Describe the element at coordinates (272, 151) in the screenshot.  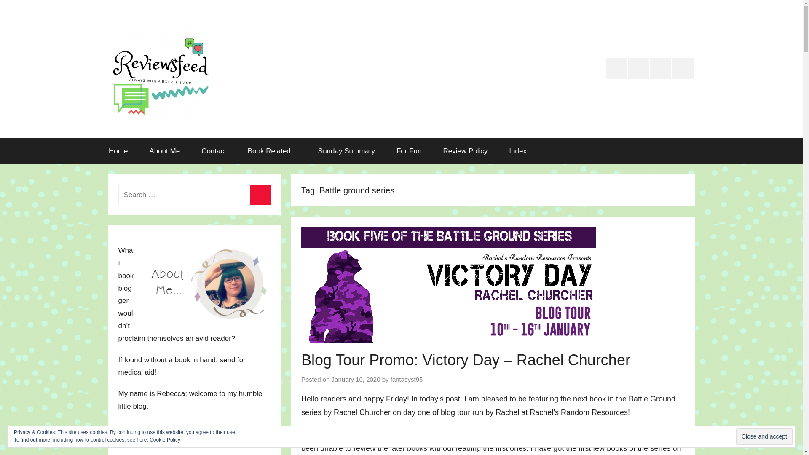
I see `Book Related` at that location.